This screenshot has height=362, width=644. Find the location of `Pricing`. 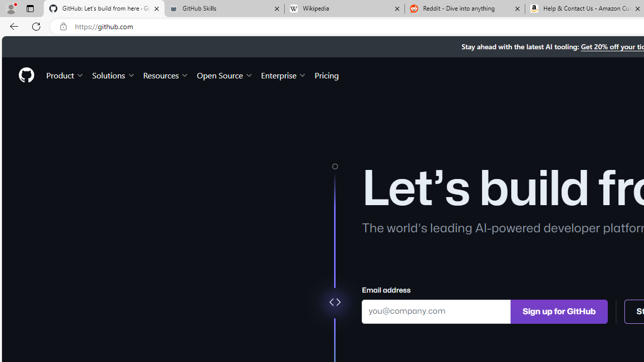

Pricing is located at coordinates (327, 74).